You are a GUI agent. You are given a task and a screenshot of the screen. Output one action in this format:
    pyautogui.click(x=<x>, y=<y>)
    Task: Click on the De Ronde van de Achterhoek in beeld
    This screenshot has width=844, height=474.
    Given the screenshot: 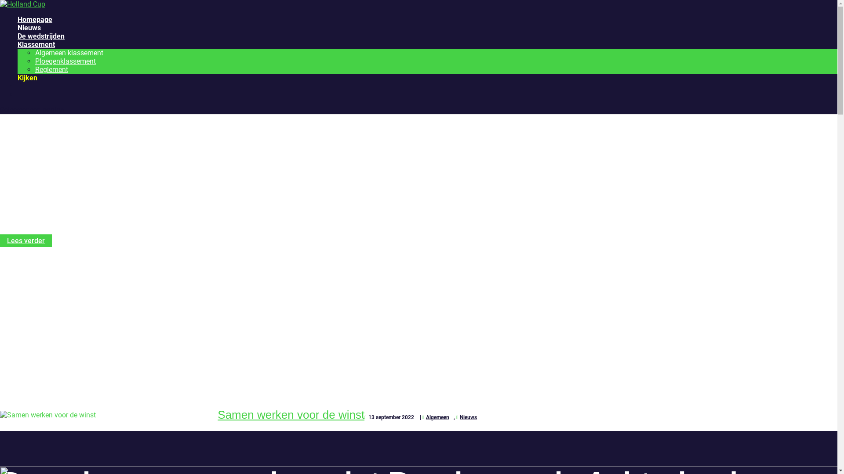 What is the action you would take?
    pyautogui.click(x=261, y=198)
    